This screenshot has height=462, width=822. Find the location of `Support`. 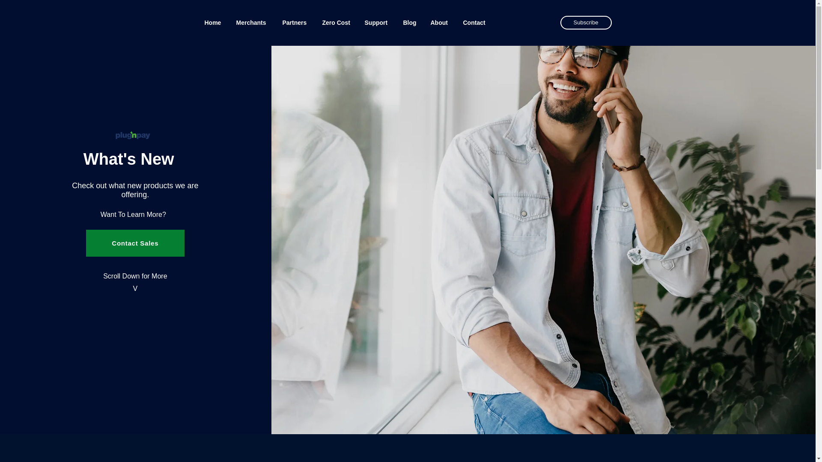

Support is located at coordinates (377, 22).